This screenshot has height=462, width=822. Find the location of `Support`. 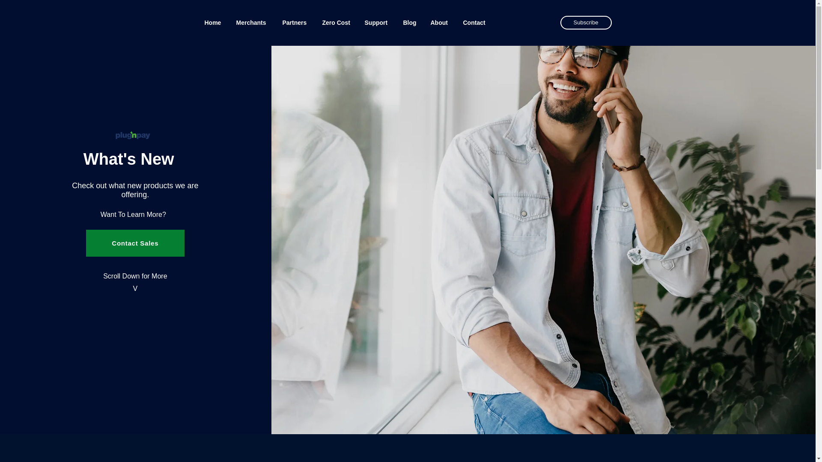

Support is located at coordinates (377, 22).